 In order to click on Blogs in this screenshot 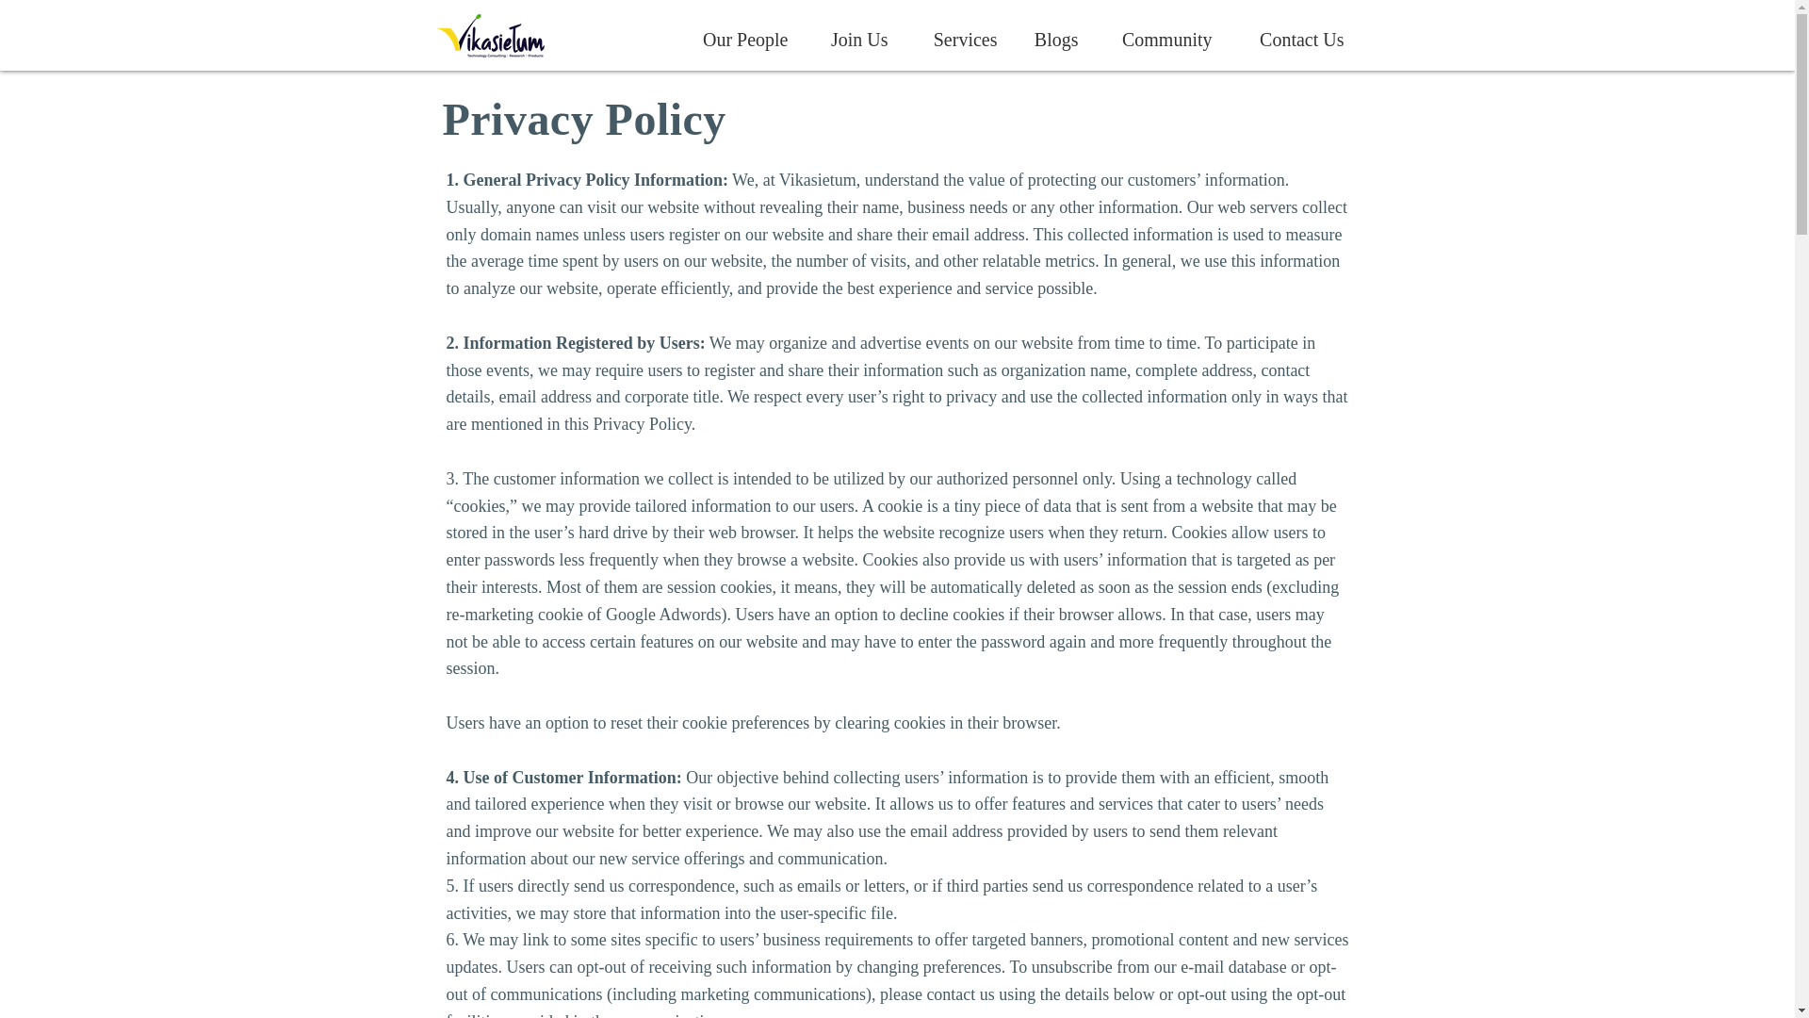, I will do `click(1051, 39)`.